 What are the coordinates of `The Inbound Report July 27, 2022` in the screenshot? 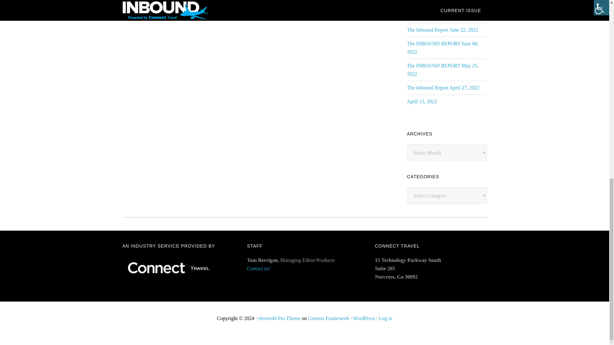 It's located at (442, 3).